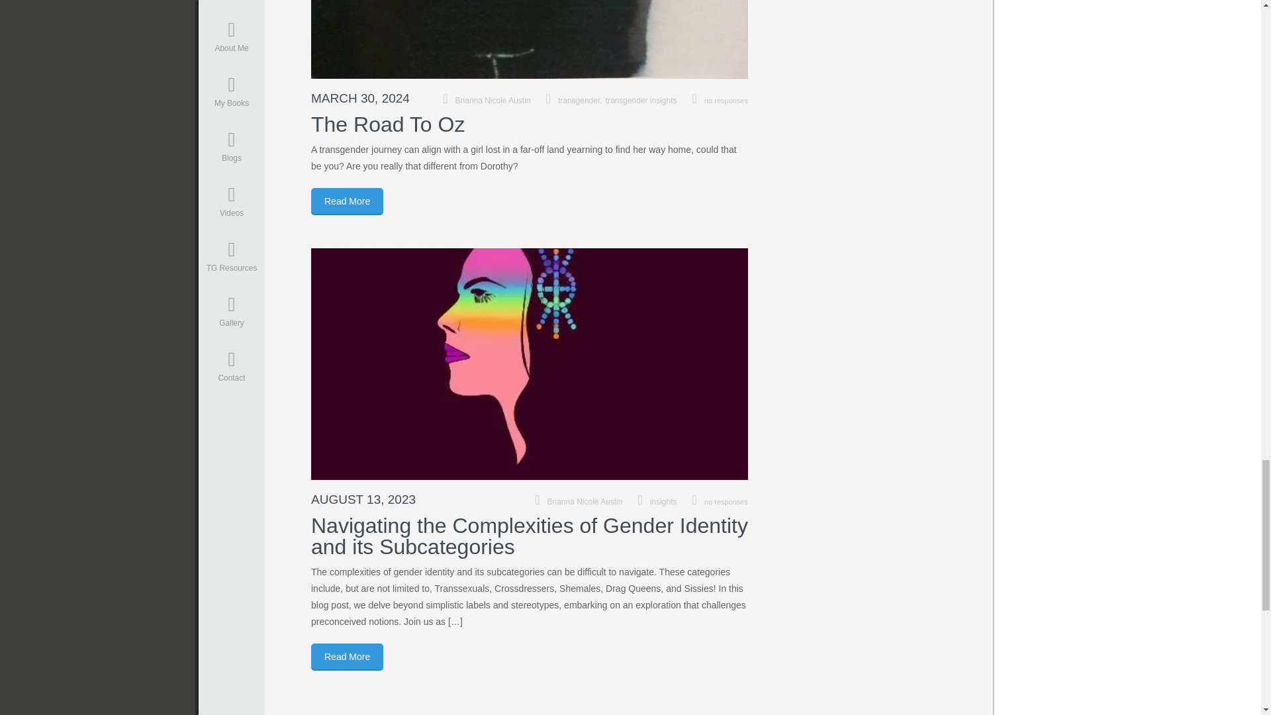  I want to click on Read More, so click(347, 201).